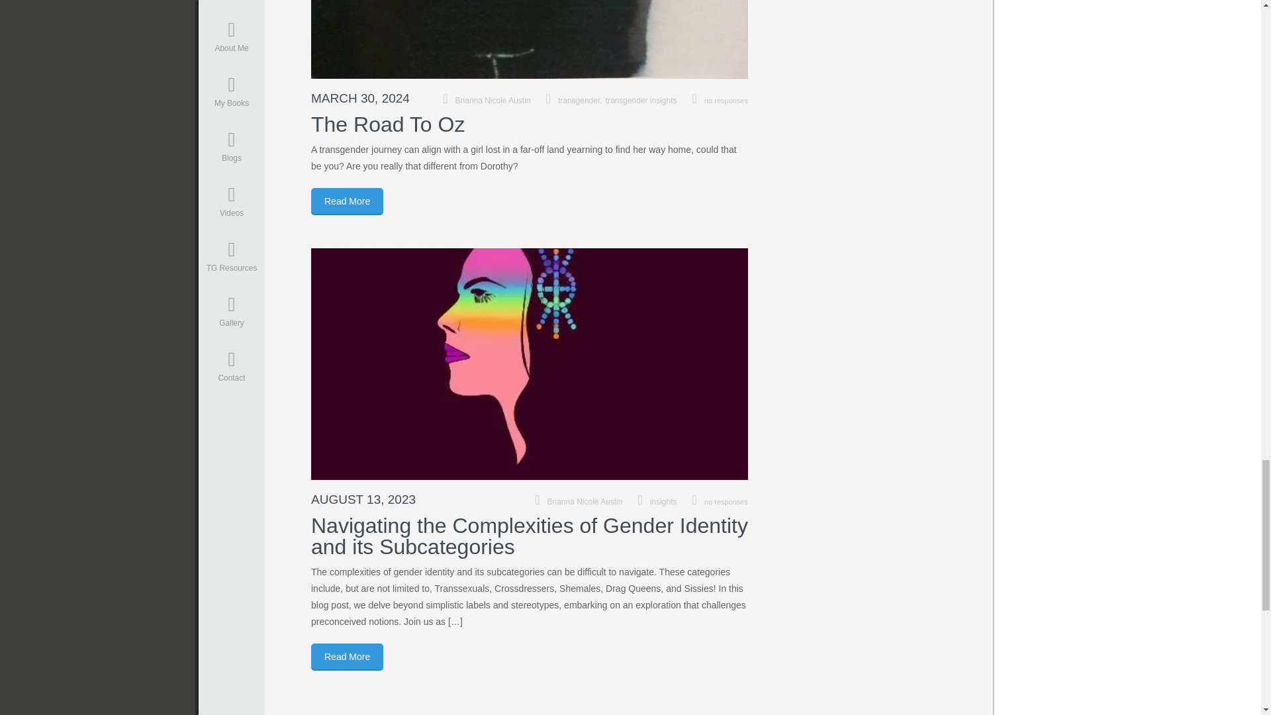  I want to click on Read More, so click(347, 201).